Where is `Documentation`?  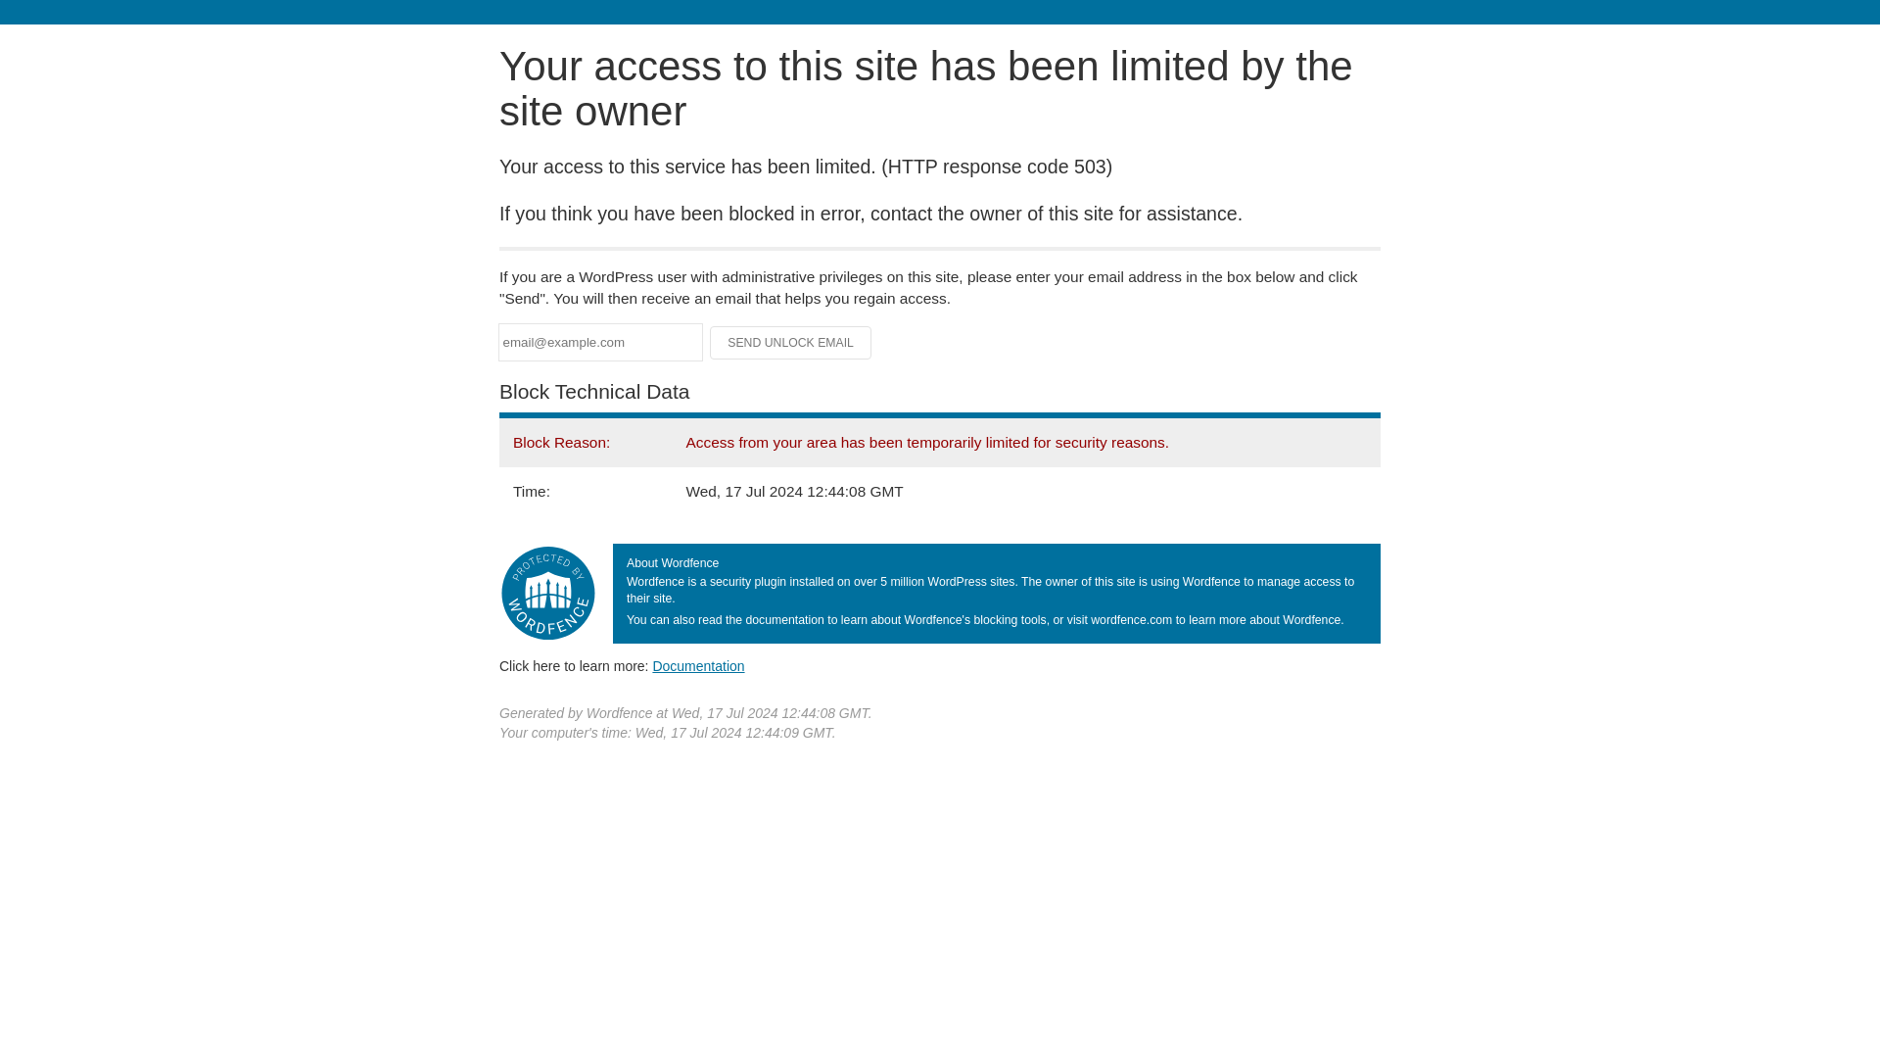 Documentation is located at coordinates (698, 665).